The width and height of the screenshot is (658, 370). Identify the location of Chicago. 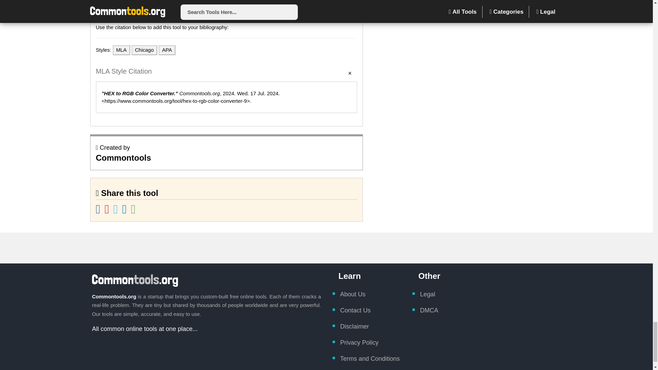
(144, 50).